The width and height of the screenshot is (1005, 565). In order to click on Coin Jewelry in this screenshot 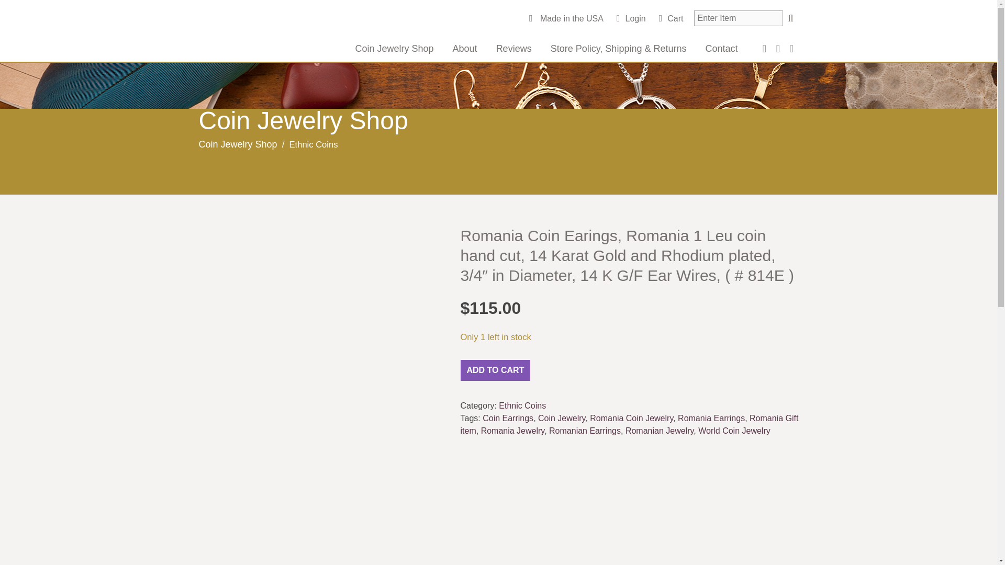, I will do `click(561, 417)`.